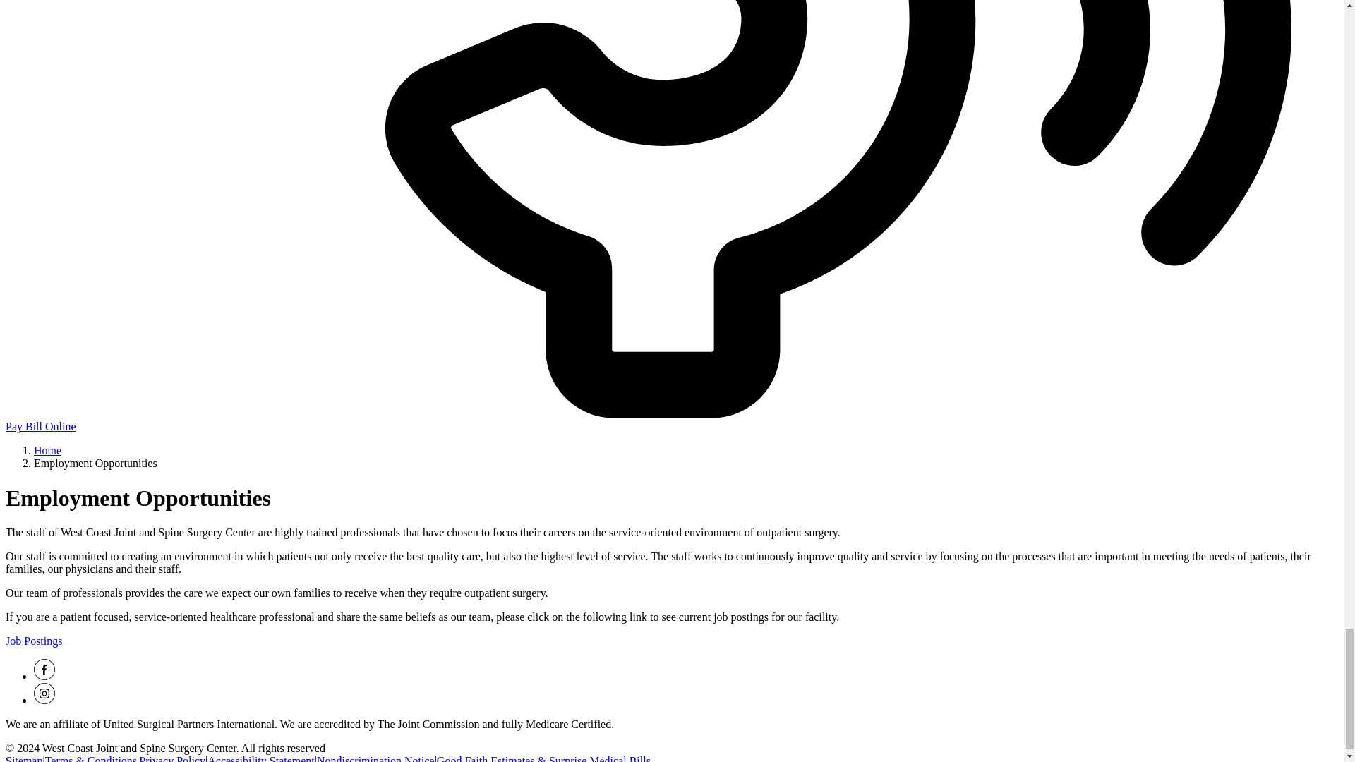  Describe the element at coordinates (47, 450) in the screenshot. I see `Home` at that location.